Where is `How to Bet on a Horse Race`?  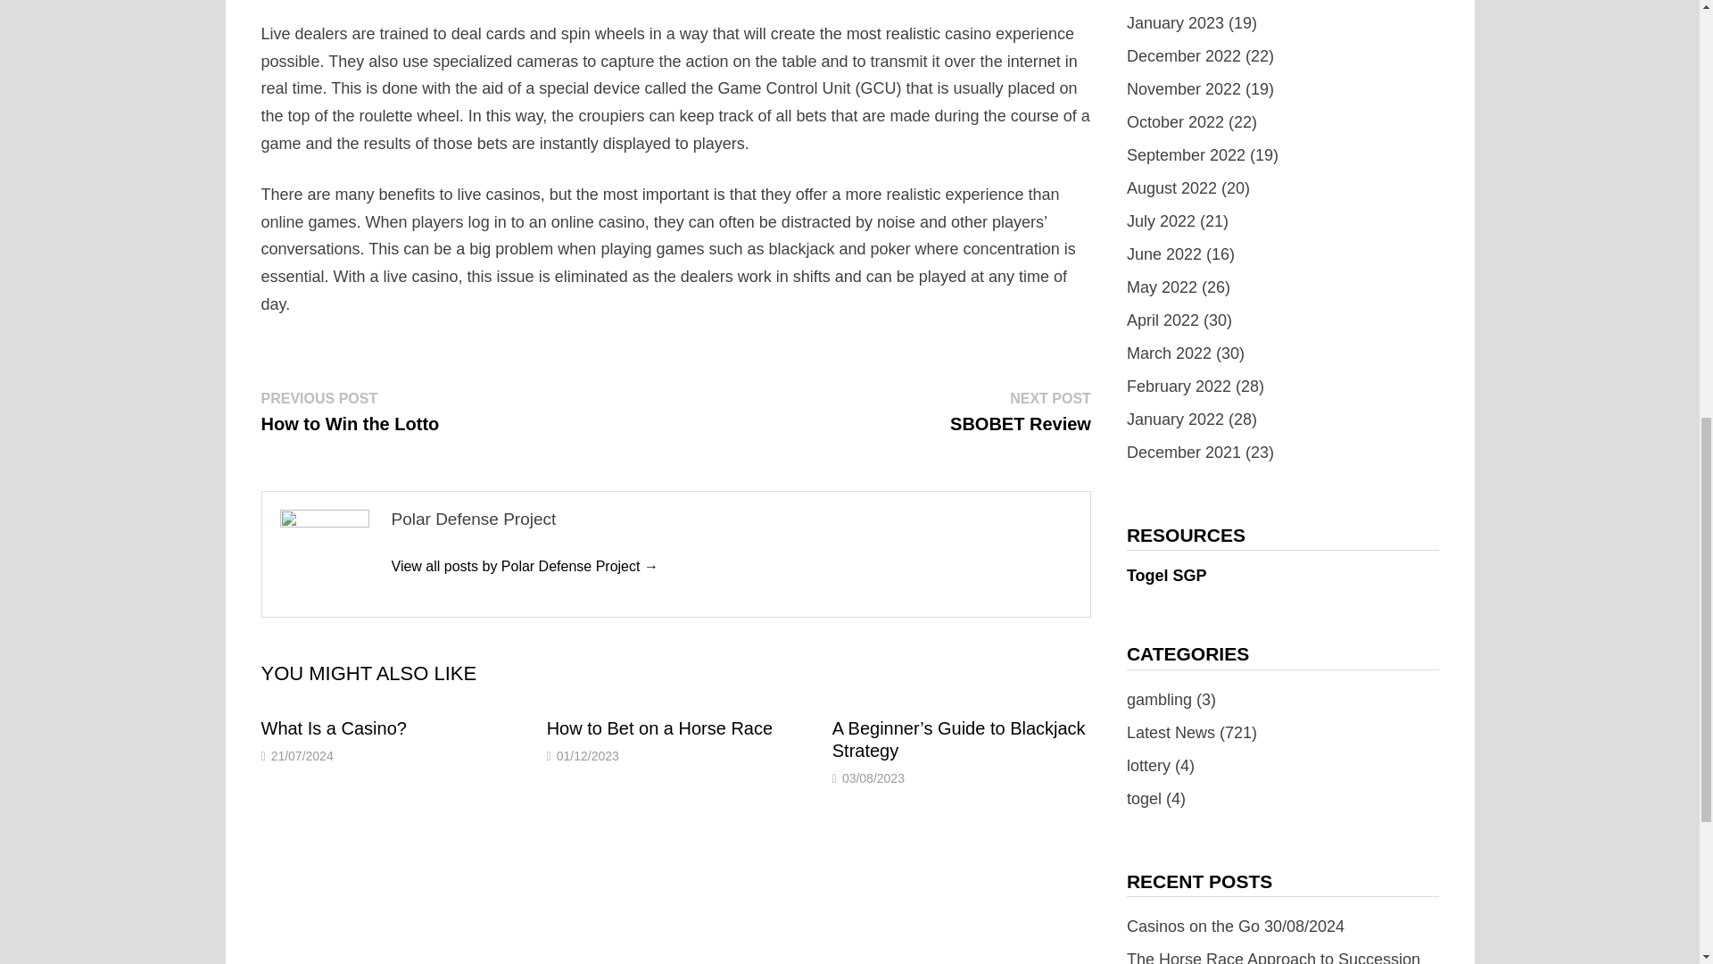 How to Bet on a Horse Race is located at coordinates (1021, 411).